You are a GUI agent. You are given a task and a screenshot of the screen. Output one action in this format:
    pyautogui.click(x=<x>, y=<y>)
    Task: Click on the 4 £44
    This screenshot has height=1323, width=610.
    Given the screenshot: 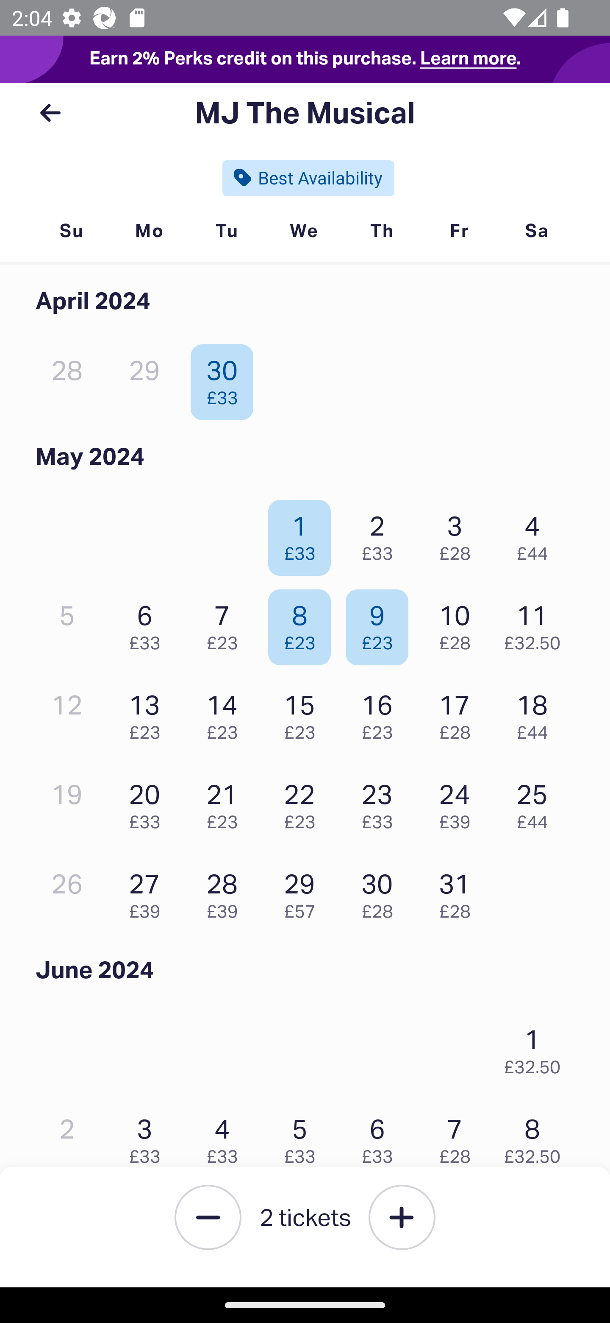 What is the action you would take?
    pyautogui.click(x=536, y=533)
    